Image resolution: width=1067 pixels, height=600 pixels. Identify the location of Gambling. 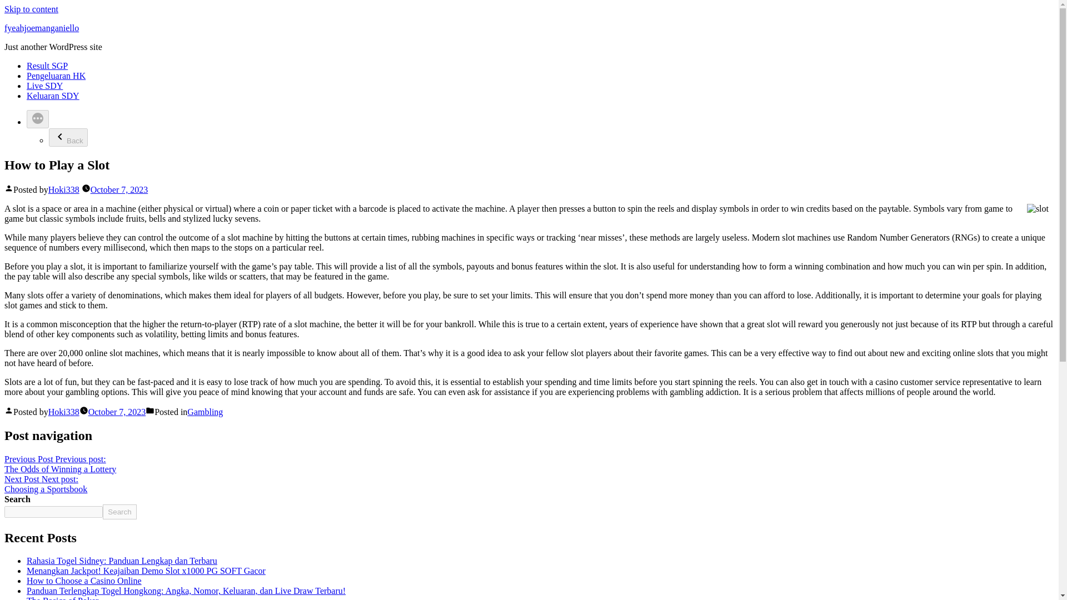
(146, 571).